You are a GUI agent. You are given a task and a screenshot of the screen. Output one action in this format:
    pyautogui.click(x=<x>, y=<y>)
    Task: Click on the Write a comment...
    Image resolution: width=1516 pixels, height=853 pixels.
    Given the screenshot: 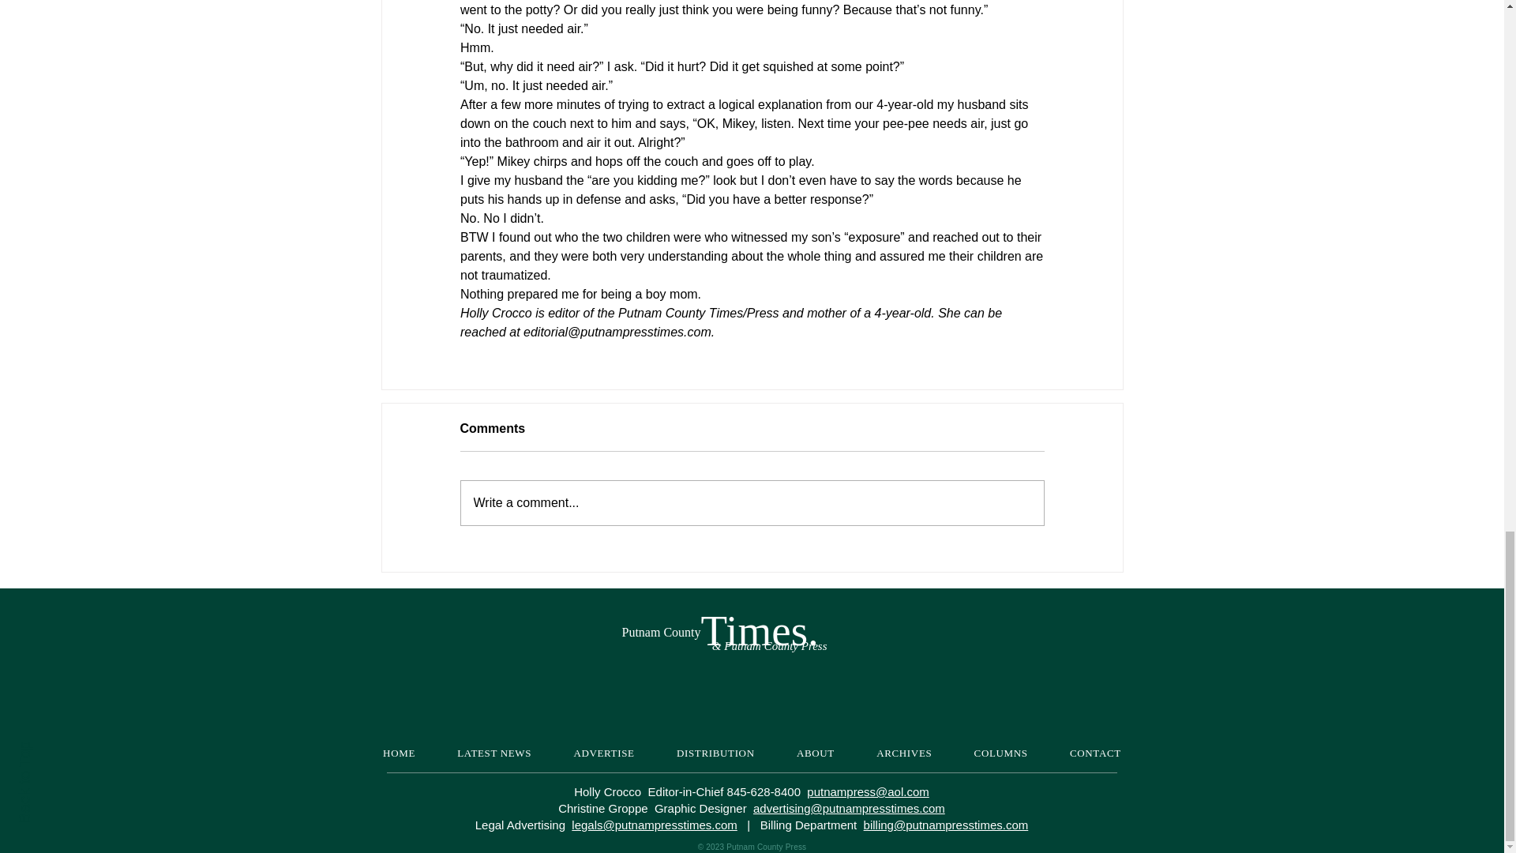 What is the action you would take?
    pyautogui.click(x=752, y=503)
    